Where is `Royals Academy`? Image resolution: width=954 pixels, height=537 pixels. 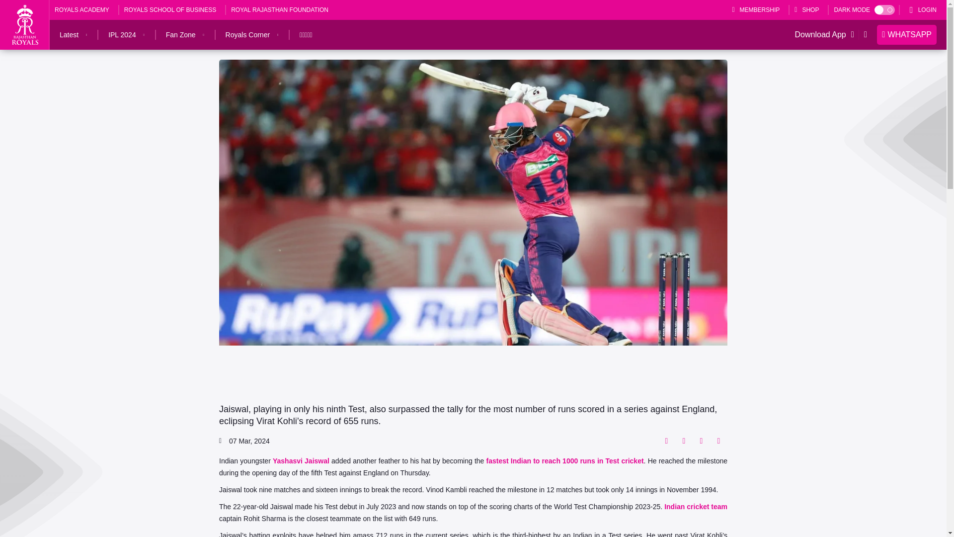
Royals Academy is located at coordinates (81, 10).